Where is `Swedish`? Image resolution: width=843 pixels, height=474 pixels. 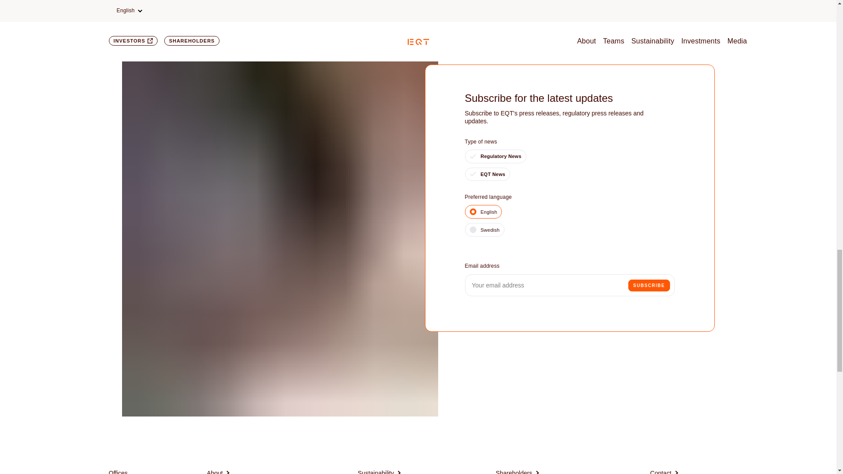 Swedish is located at coordinates (484, 229).